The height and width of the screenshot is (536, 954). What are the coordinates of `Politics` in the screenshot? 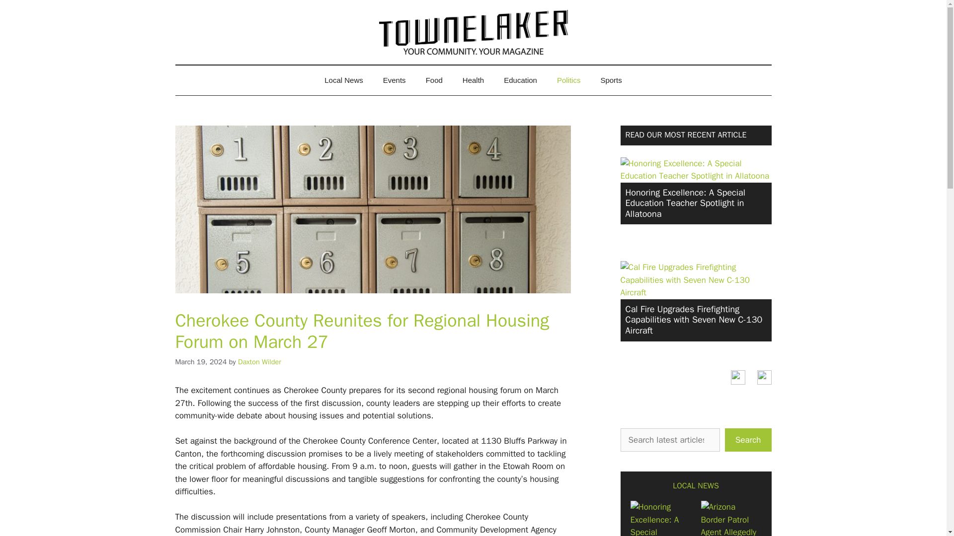 It's located at (568, 80).